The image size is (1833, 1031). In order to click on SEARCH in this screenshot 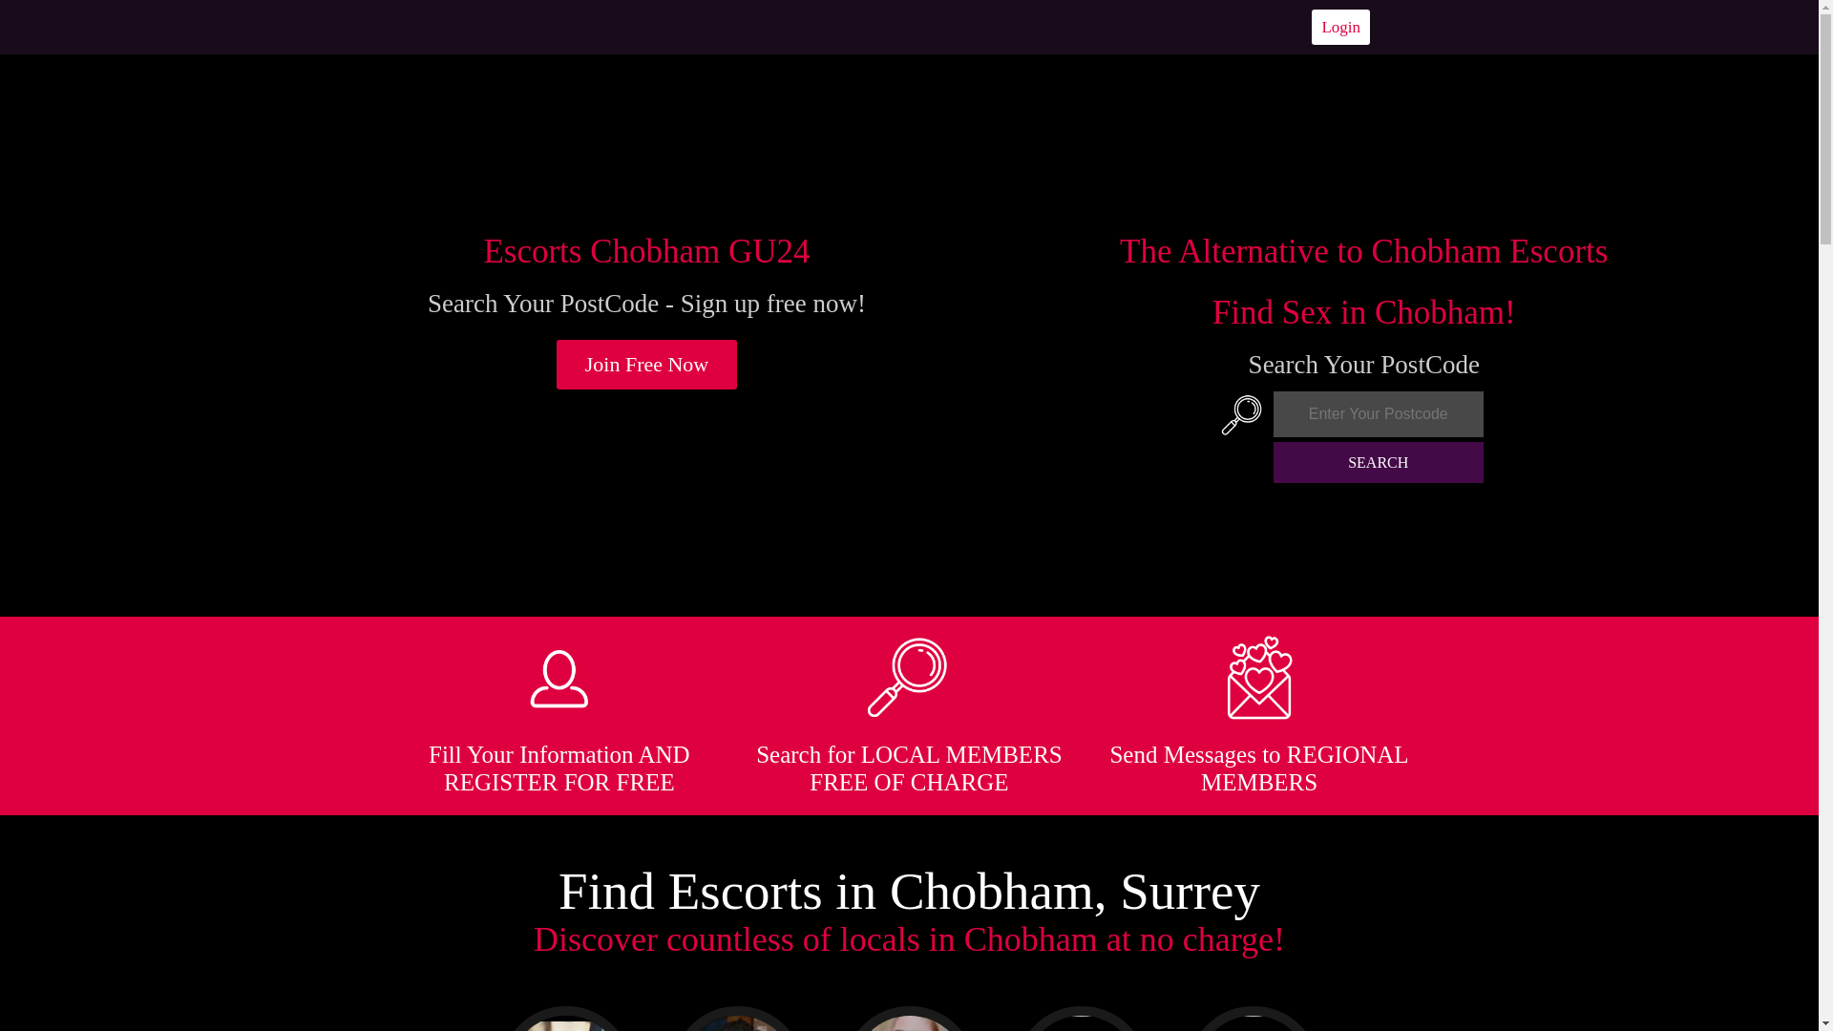, I will do `click(1379, 462)`.